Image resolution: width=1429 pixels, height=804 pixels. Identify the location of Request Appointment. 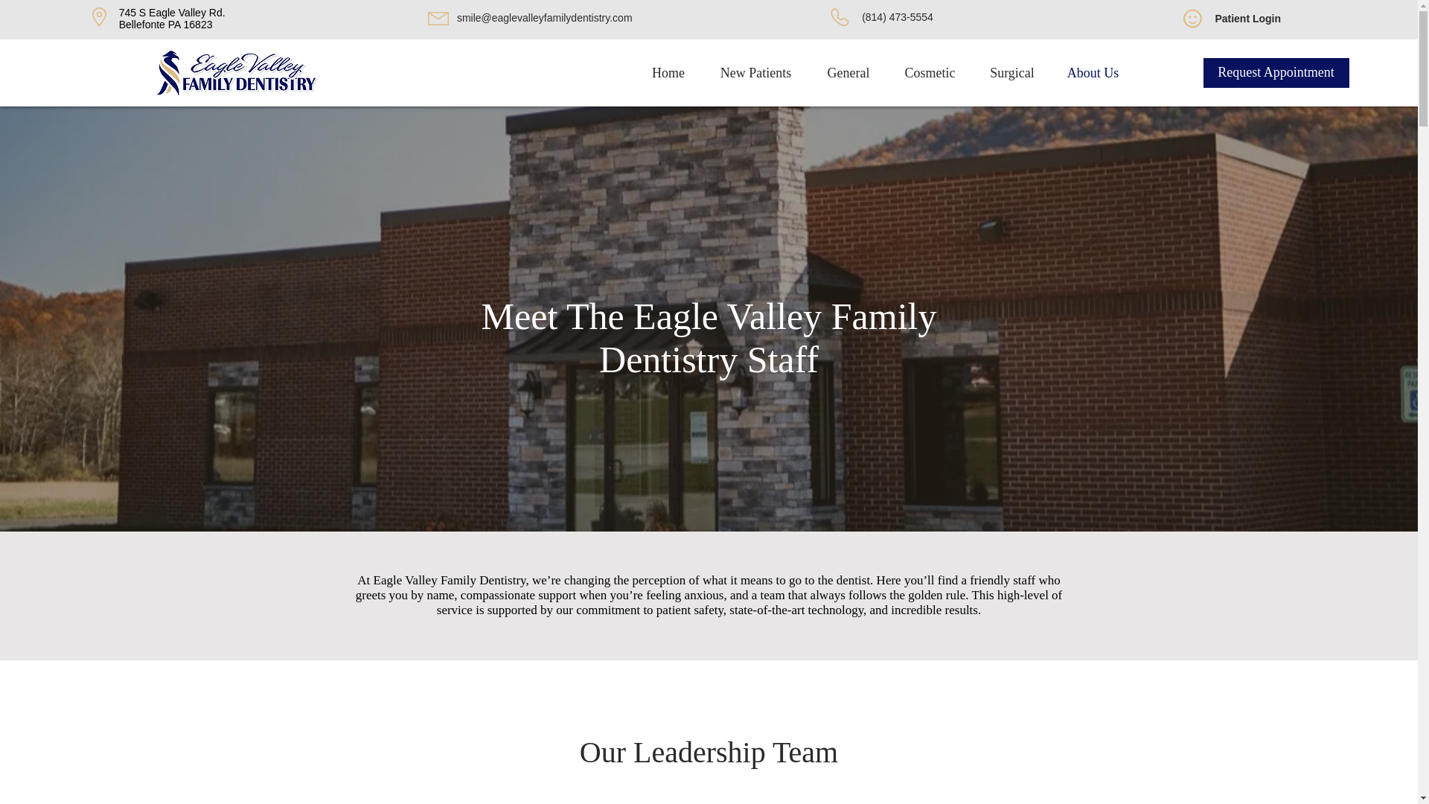
(1276, 72).